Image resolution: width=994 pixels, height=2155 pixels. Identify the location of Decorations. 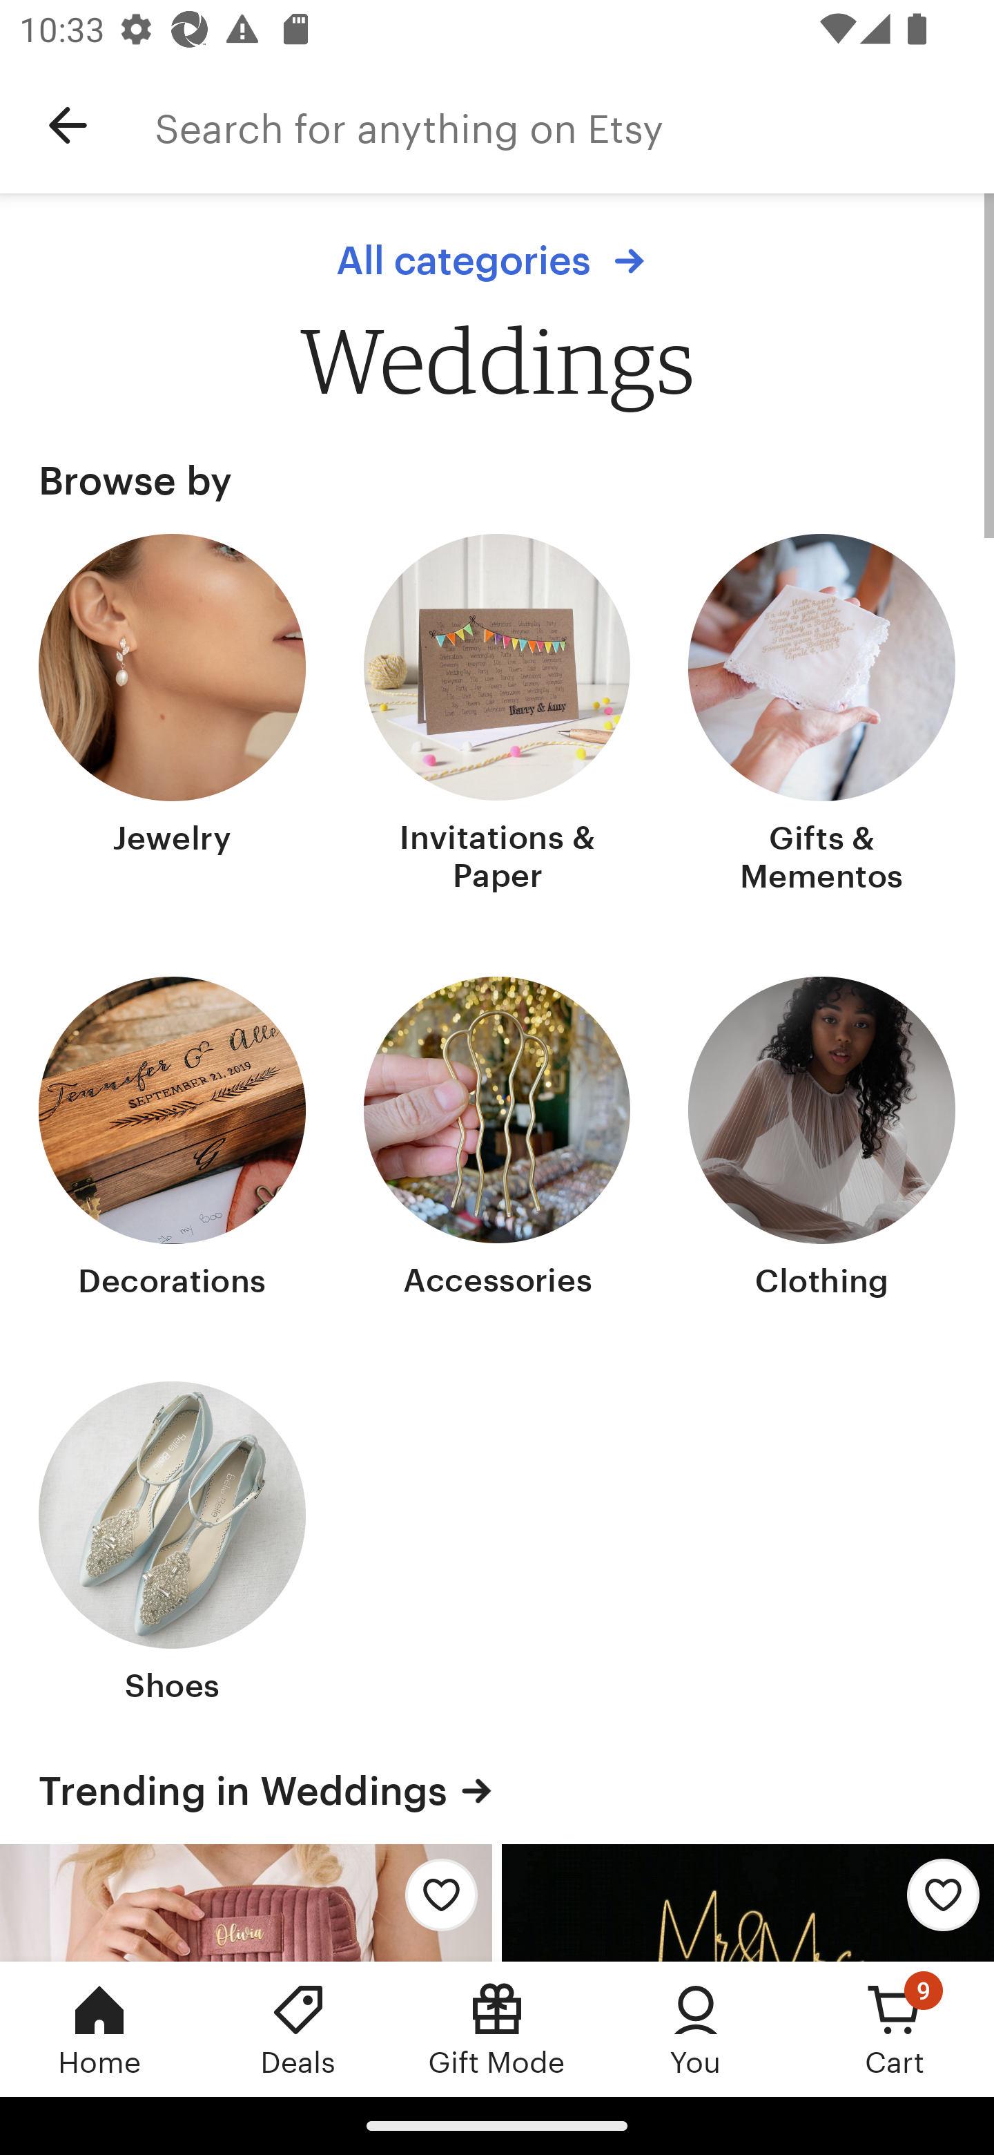
(173, 1140).